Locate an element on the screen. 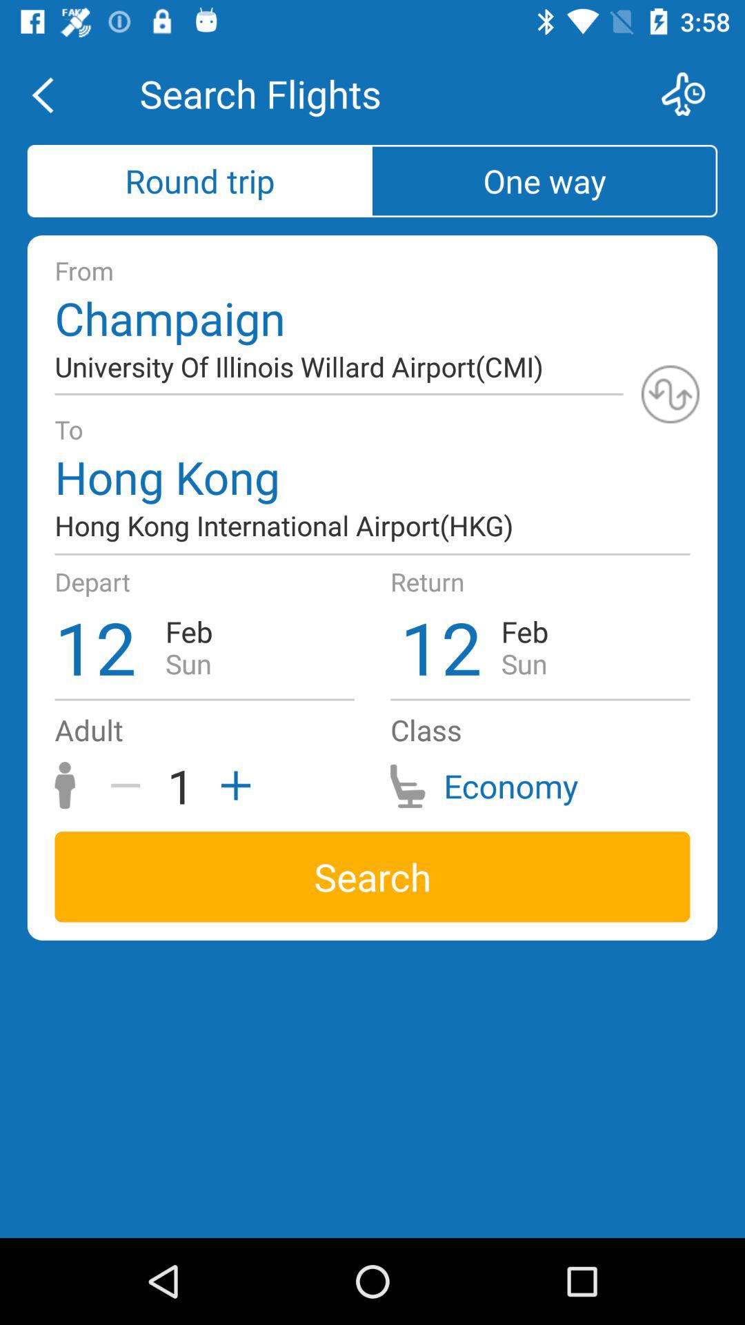  view flight times is located at coordinates (693, 94).